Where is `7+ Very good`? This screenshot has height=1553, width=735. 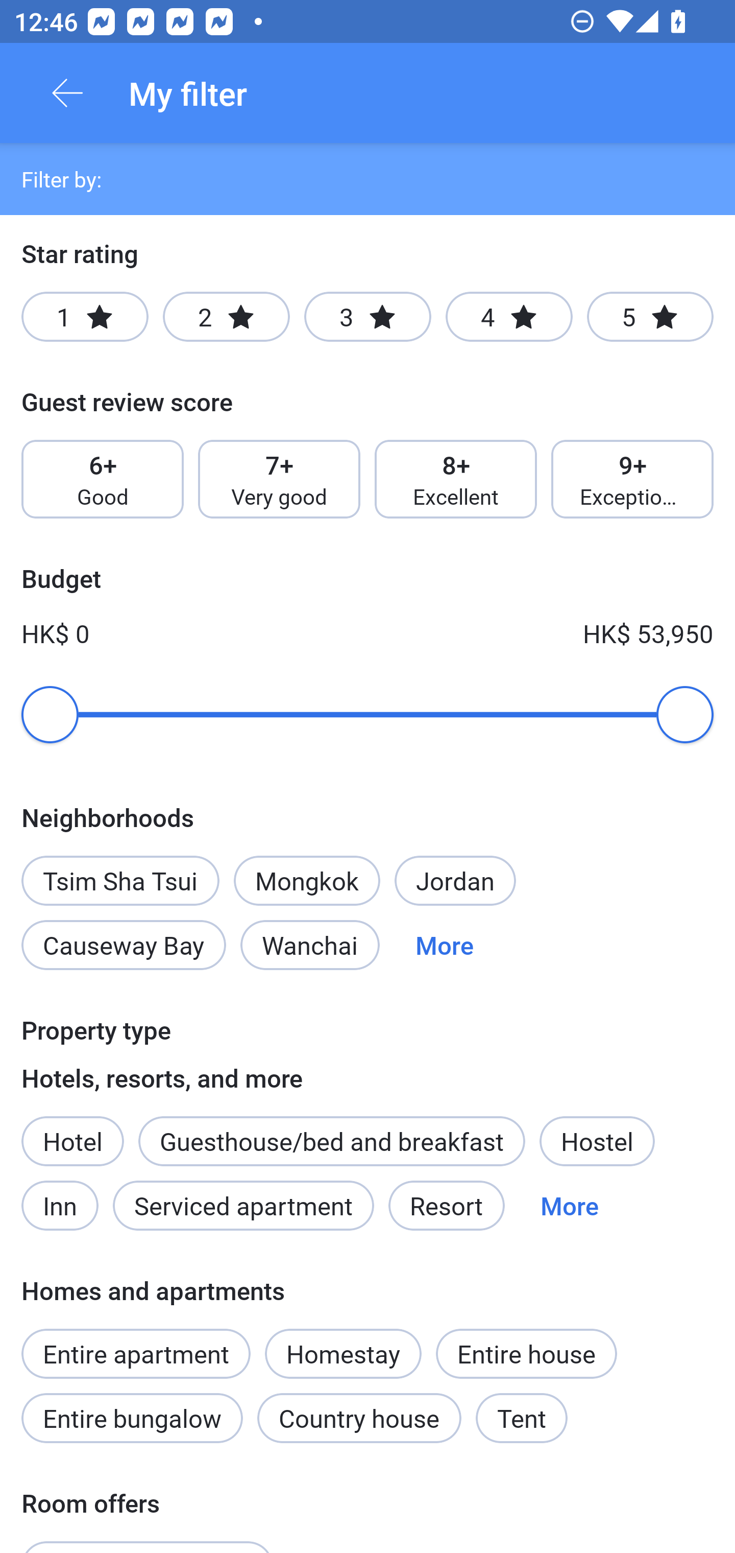 7+ Very good is located at coordinates (279, 479).